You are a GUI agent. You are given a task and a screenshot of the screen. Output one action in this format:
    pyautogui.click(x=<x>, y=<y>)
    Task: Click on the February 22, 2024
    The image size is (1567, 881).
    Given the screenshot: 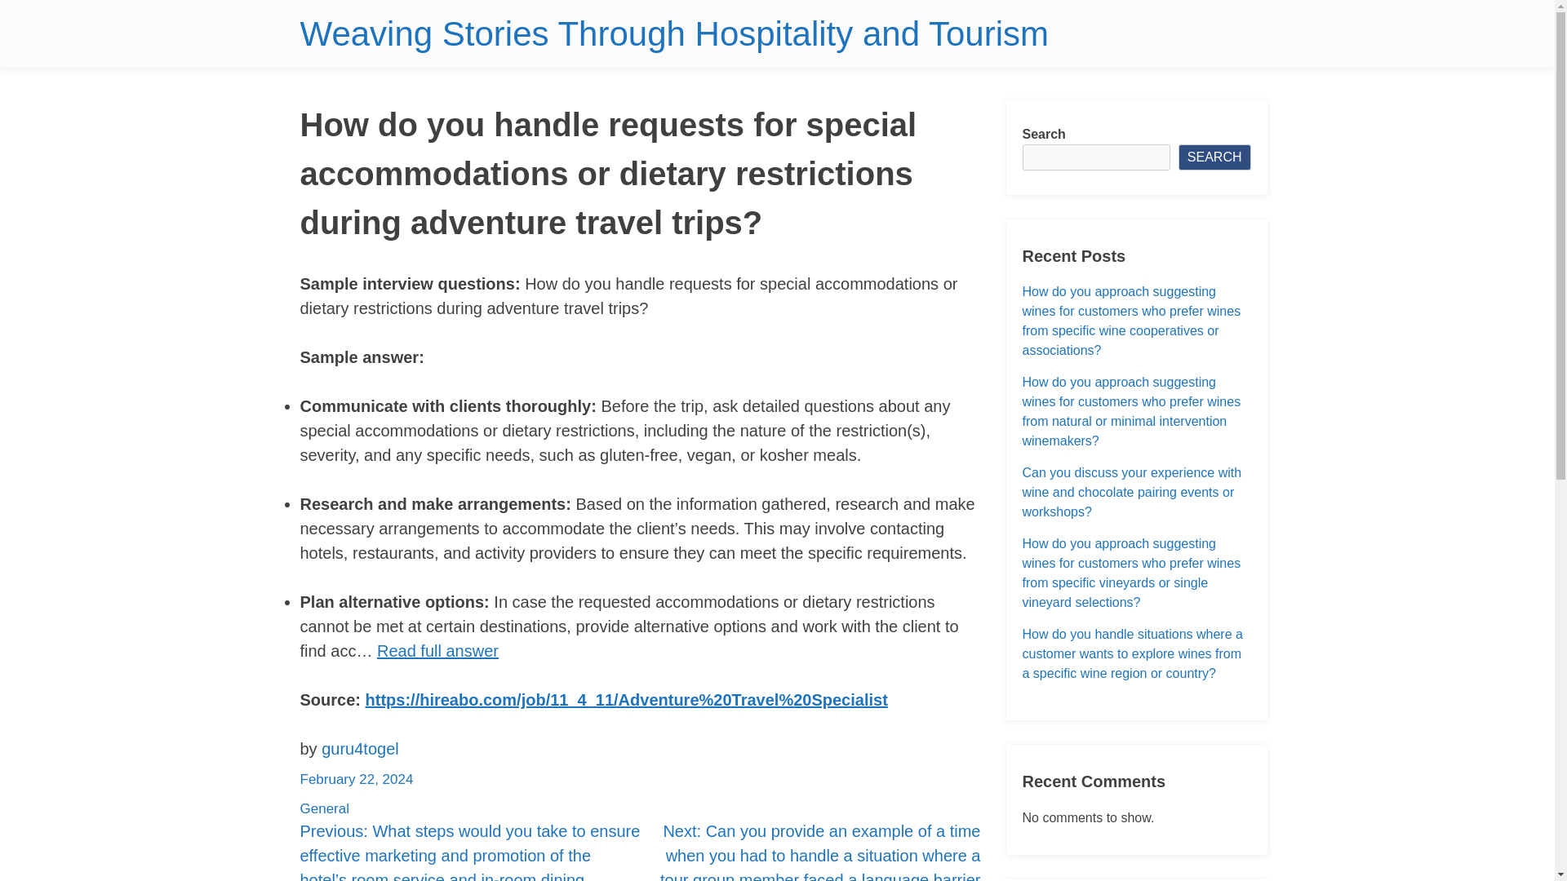 What is the action you would take?
    pyautogui.click(x=357, y=780)
    